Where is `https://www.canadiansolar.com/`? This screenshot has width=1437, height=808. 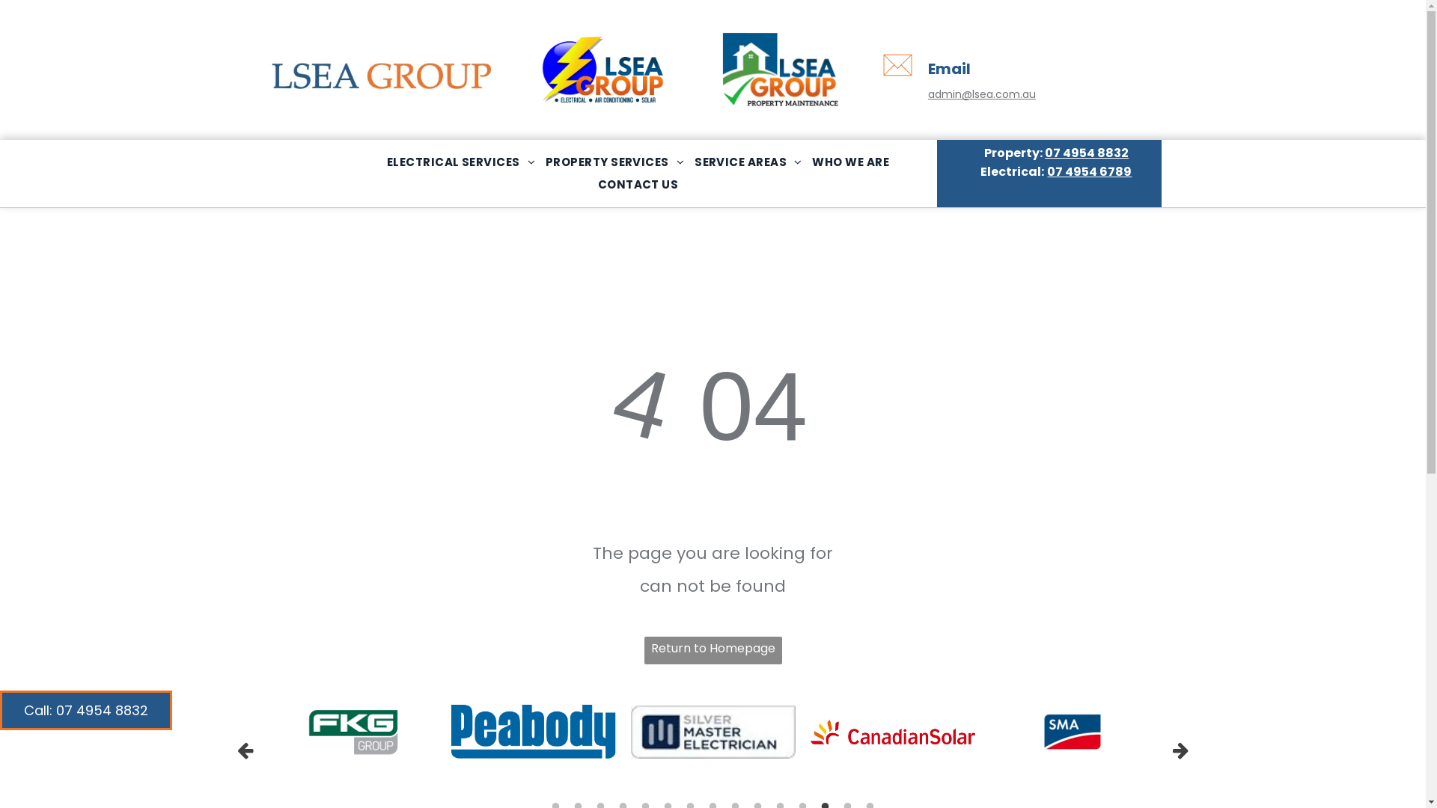 https://www.canadiansolar.com/ is located at coordinates (892, 732).